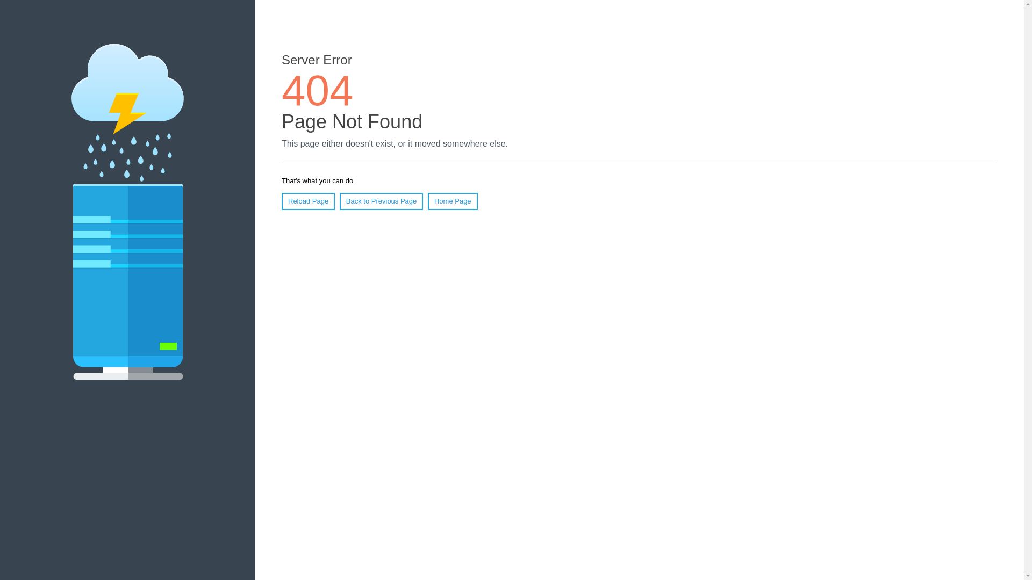 Image resolution: width=1032 pixels, height=580 pixels. Describe the element at coordinates (309, 201) in the screenshot. I see `Reload Page` at that location.